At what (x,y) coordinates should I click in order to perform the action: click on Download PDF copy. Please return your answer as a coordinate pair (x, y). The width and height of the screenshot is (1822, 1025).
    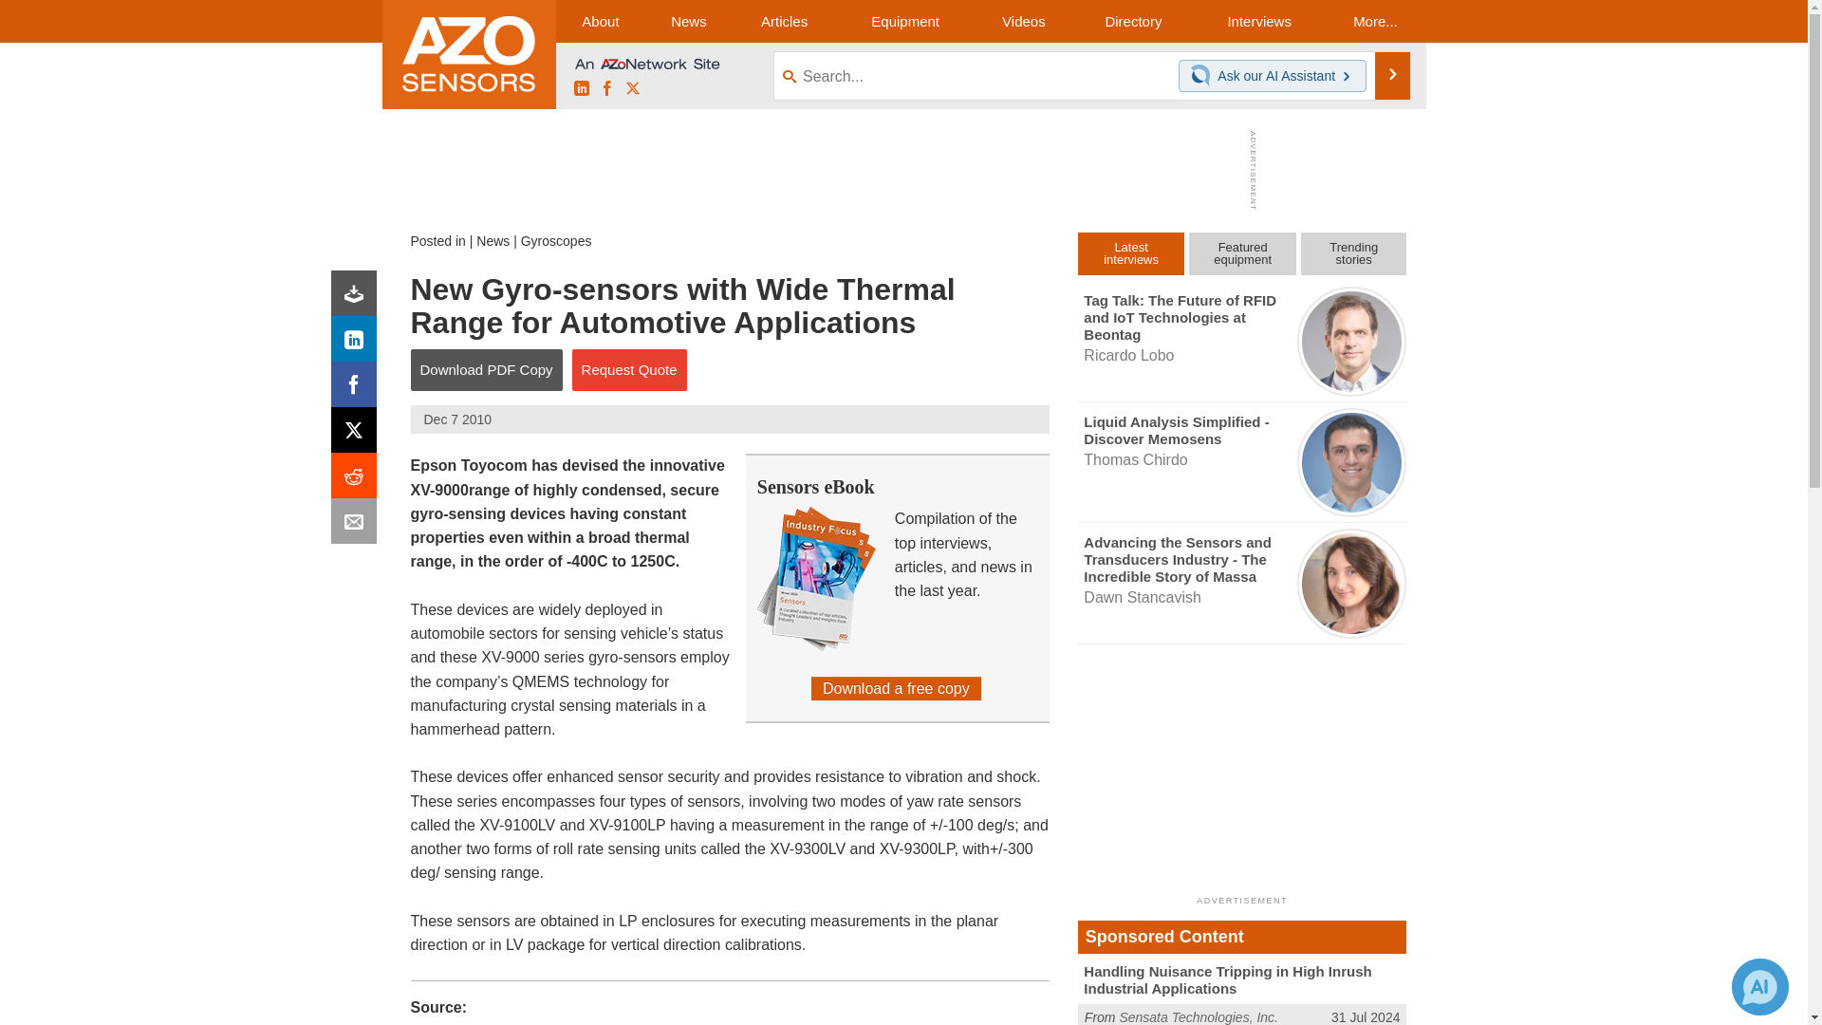
    Looking at the image, I should click on (358, 298).